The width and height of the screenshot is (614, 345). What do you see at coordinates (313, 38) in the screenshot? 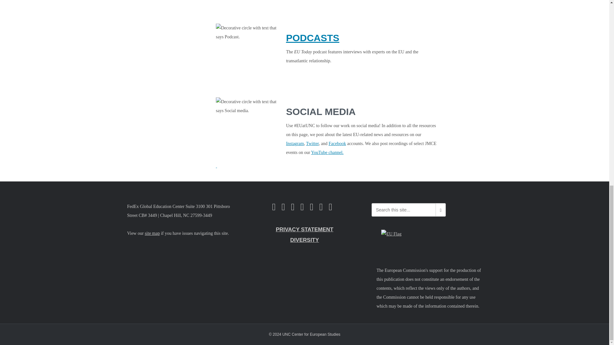
I see `PODCASTS` at bounding box center [313, 38].